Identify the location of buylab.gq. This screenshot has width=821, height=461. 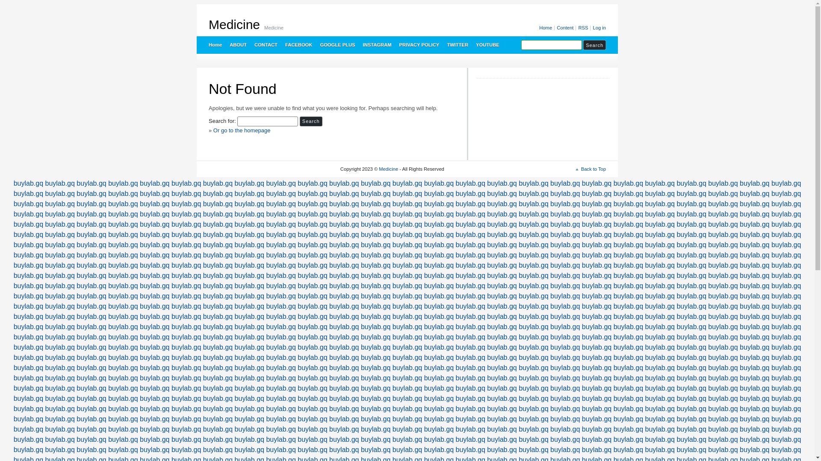
(439, 429).